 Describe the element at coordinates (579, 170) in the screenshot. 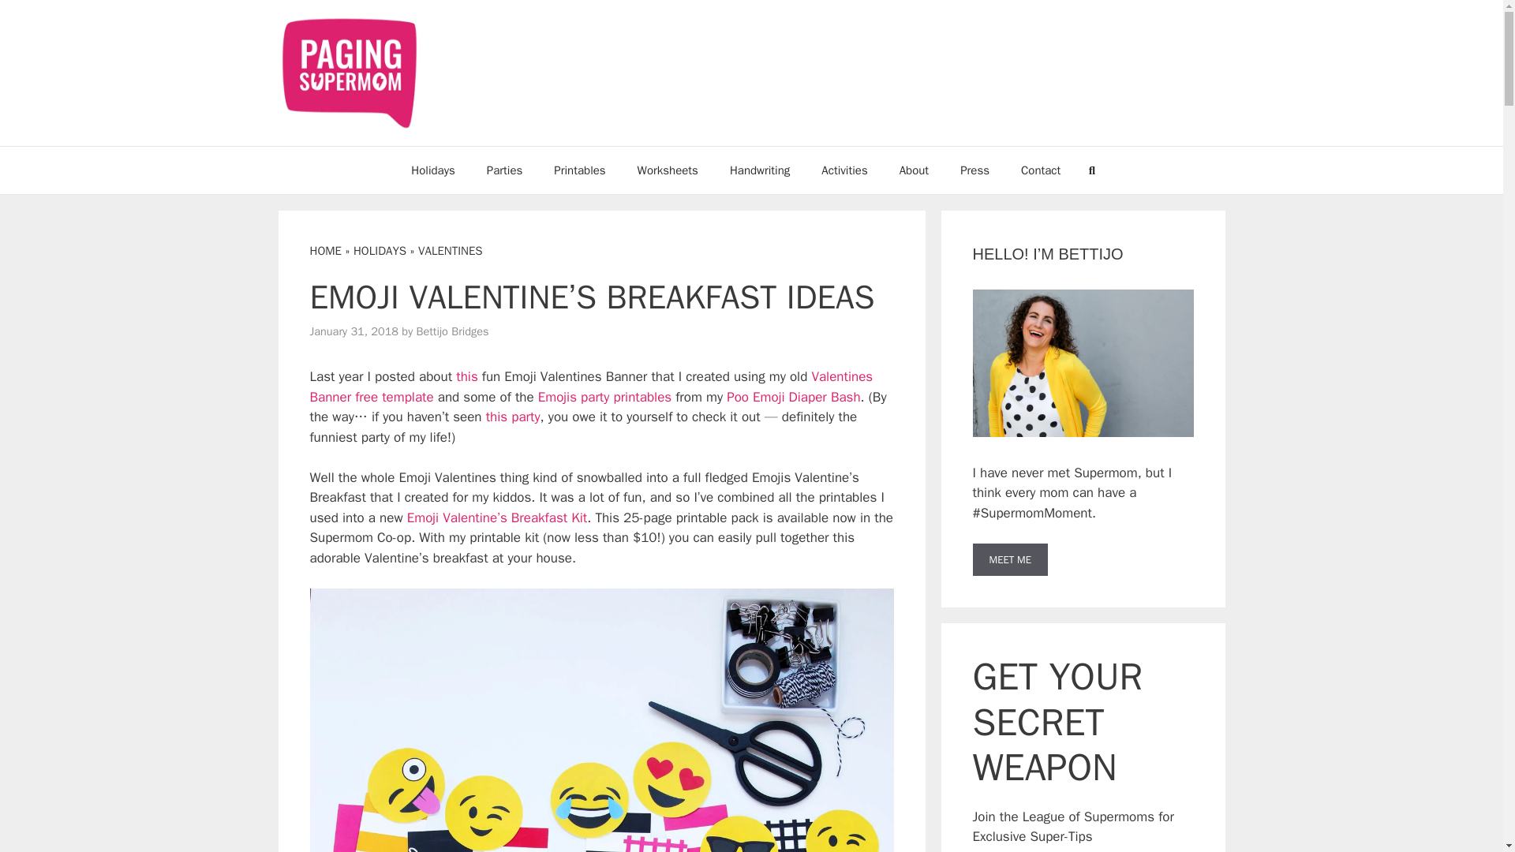

I see `Printables` at that location.